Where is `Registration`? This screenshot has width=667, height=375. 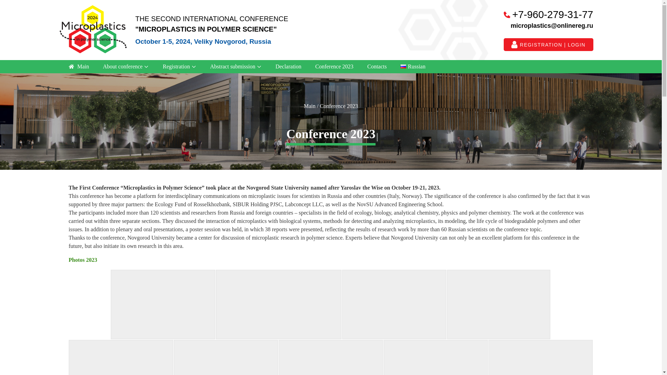 Registration is located at coordinates (179, 66).